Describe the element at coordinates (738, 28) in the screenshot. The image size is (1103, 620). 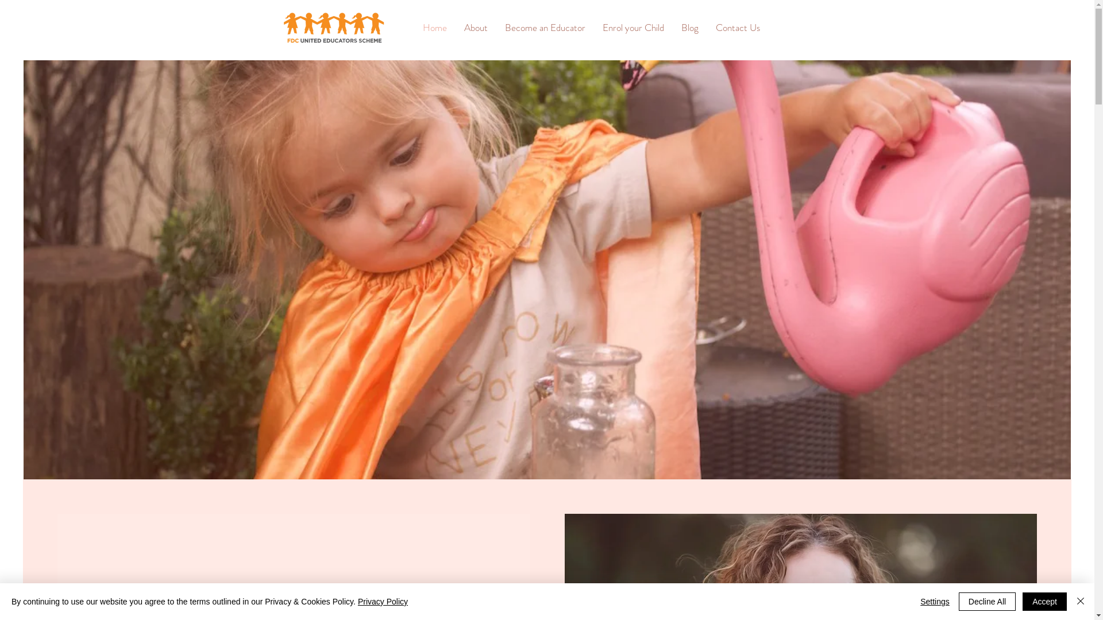
I see `Contact Us` at that location.